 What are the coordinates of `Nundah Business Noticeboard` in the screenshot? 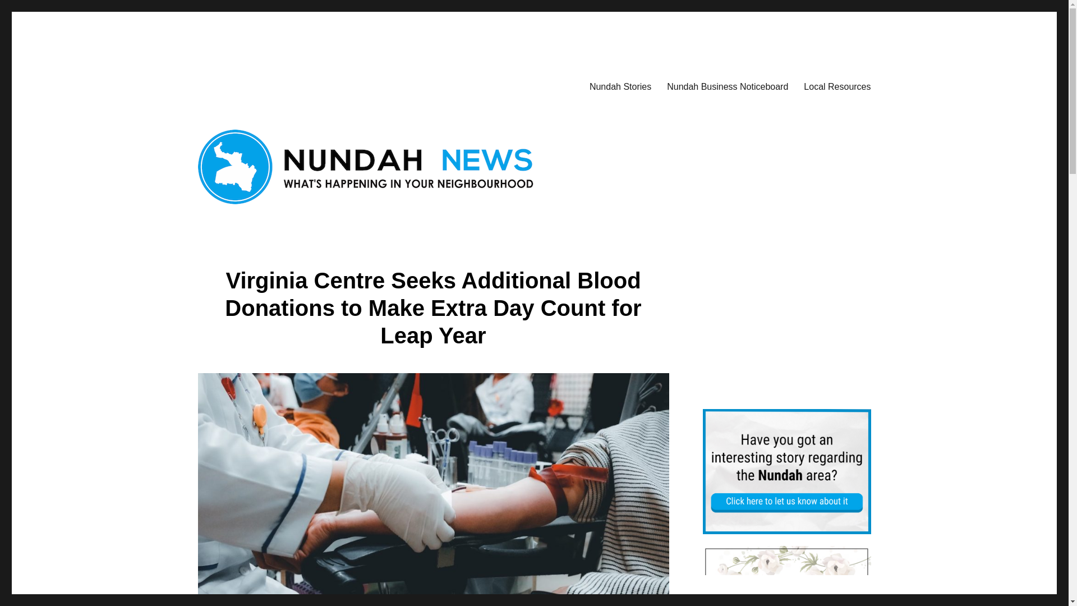 It's located at (727, 86).